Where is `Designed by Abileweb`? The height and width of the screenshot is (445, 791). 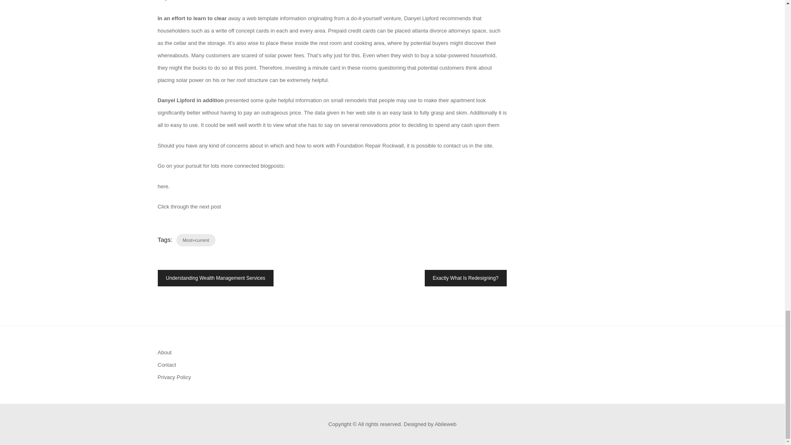 Designed by Abileweb is located at coordinates (430, 424).